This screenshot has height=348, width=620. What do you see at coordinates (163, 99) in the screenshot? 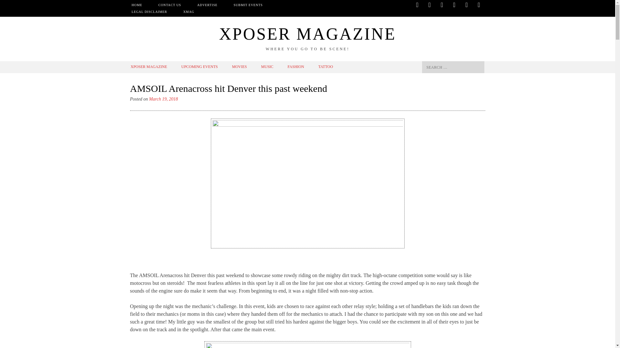
I see `March 19, 2018` at bounding box center [163, 99].